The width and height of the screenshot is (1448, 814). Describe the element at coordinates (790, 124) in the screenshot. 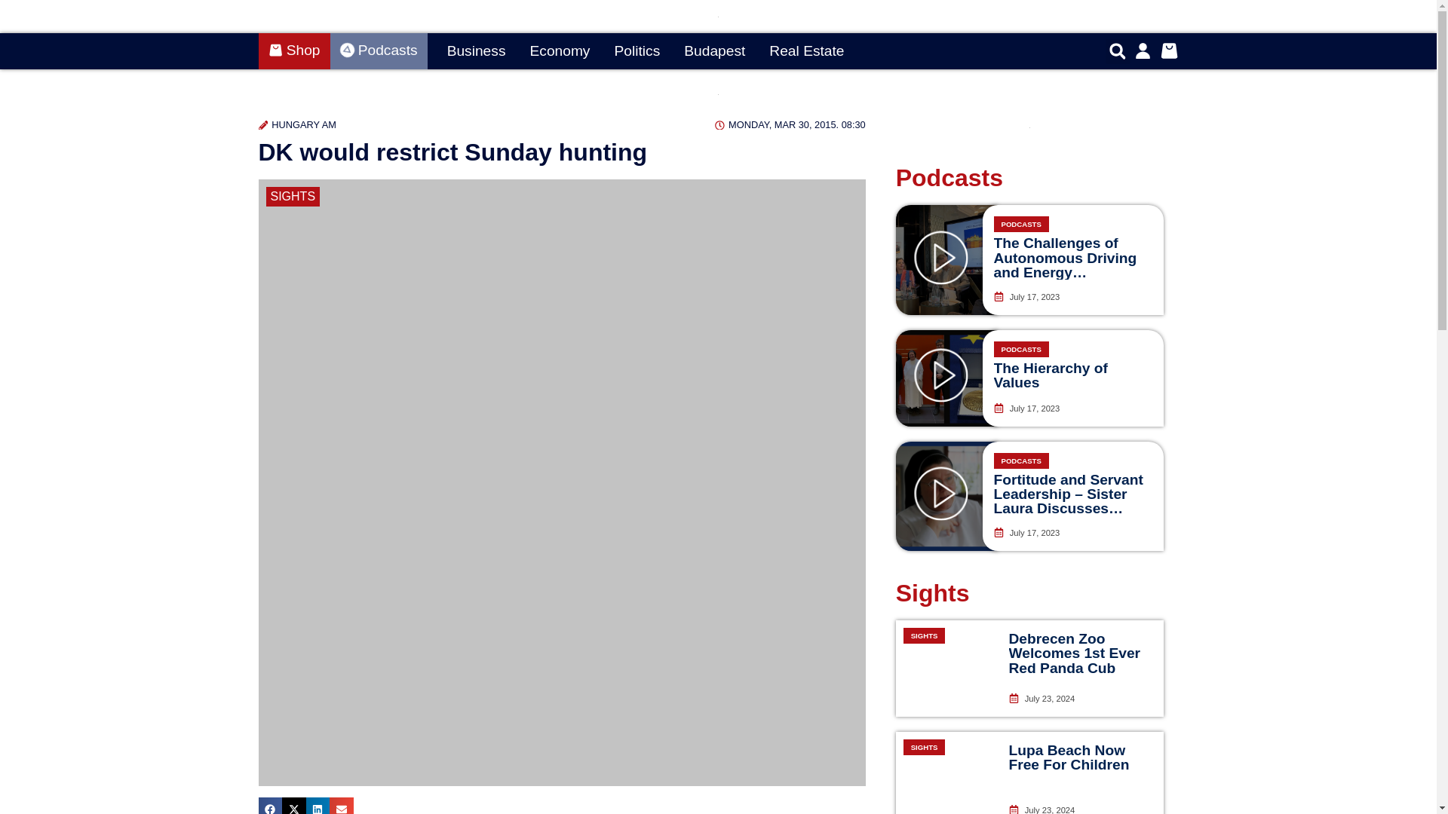

I see `MONDAY, MAR 30, 2015. 08:30` at that location.